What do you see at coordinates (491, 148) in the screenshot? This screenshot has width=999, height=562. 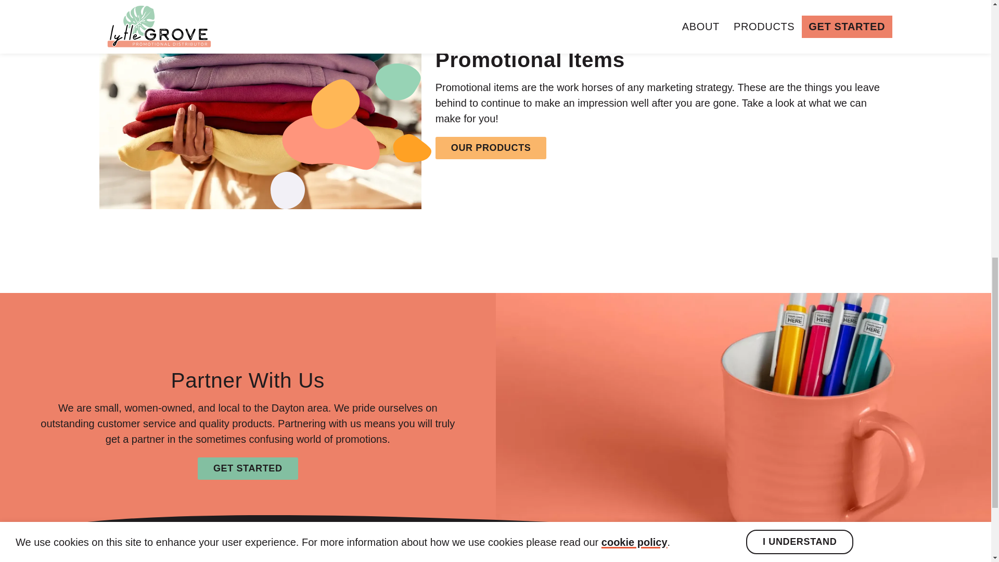 I see `OUR PRODUCTS` at bounding box center [491, 148].